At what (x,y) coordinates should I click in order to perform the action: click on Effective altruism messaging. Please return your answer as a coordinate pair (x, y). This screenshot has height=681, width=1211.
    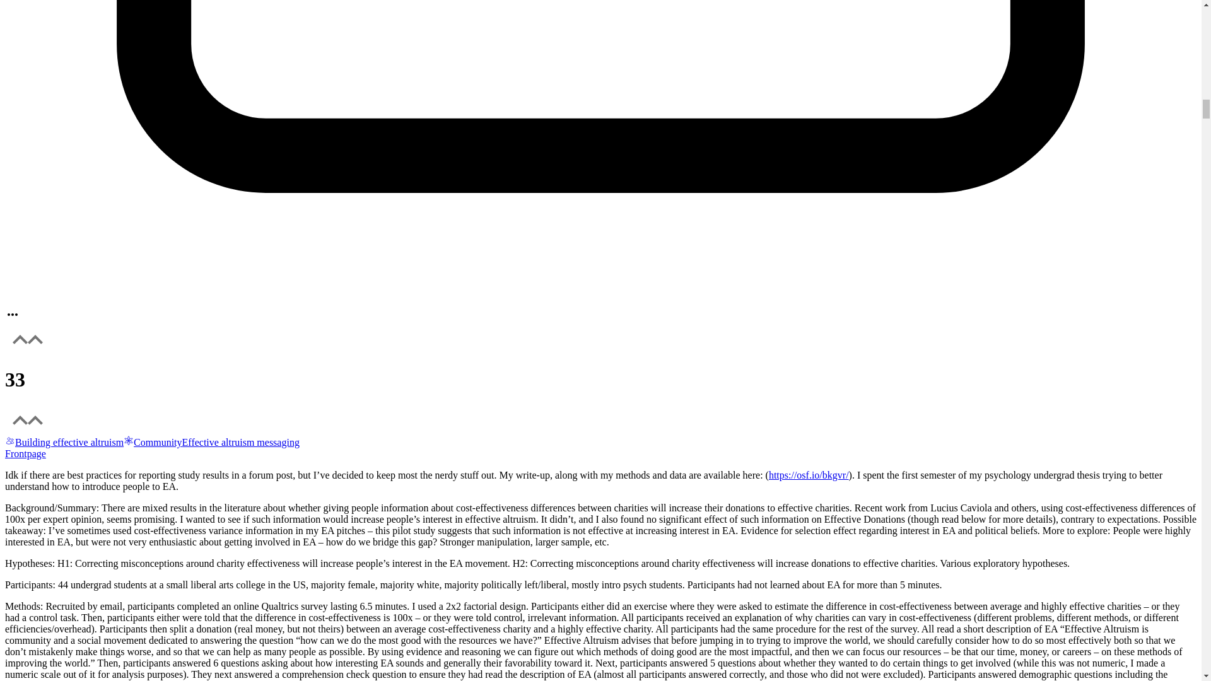
    Looking at the image, I should click on (241, 442).